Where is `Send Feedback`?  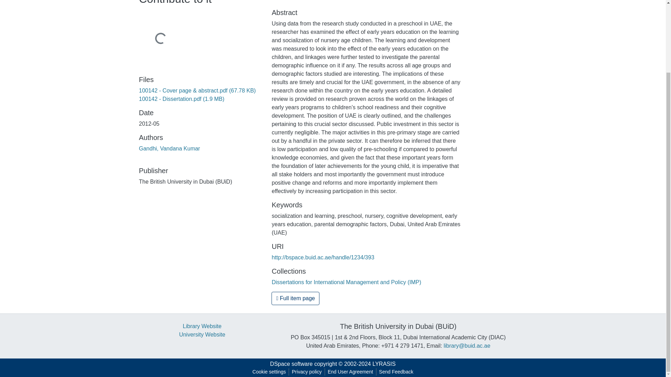 Send Feedback is located at coordinates (396, 372).